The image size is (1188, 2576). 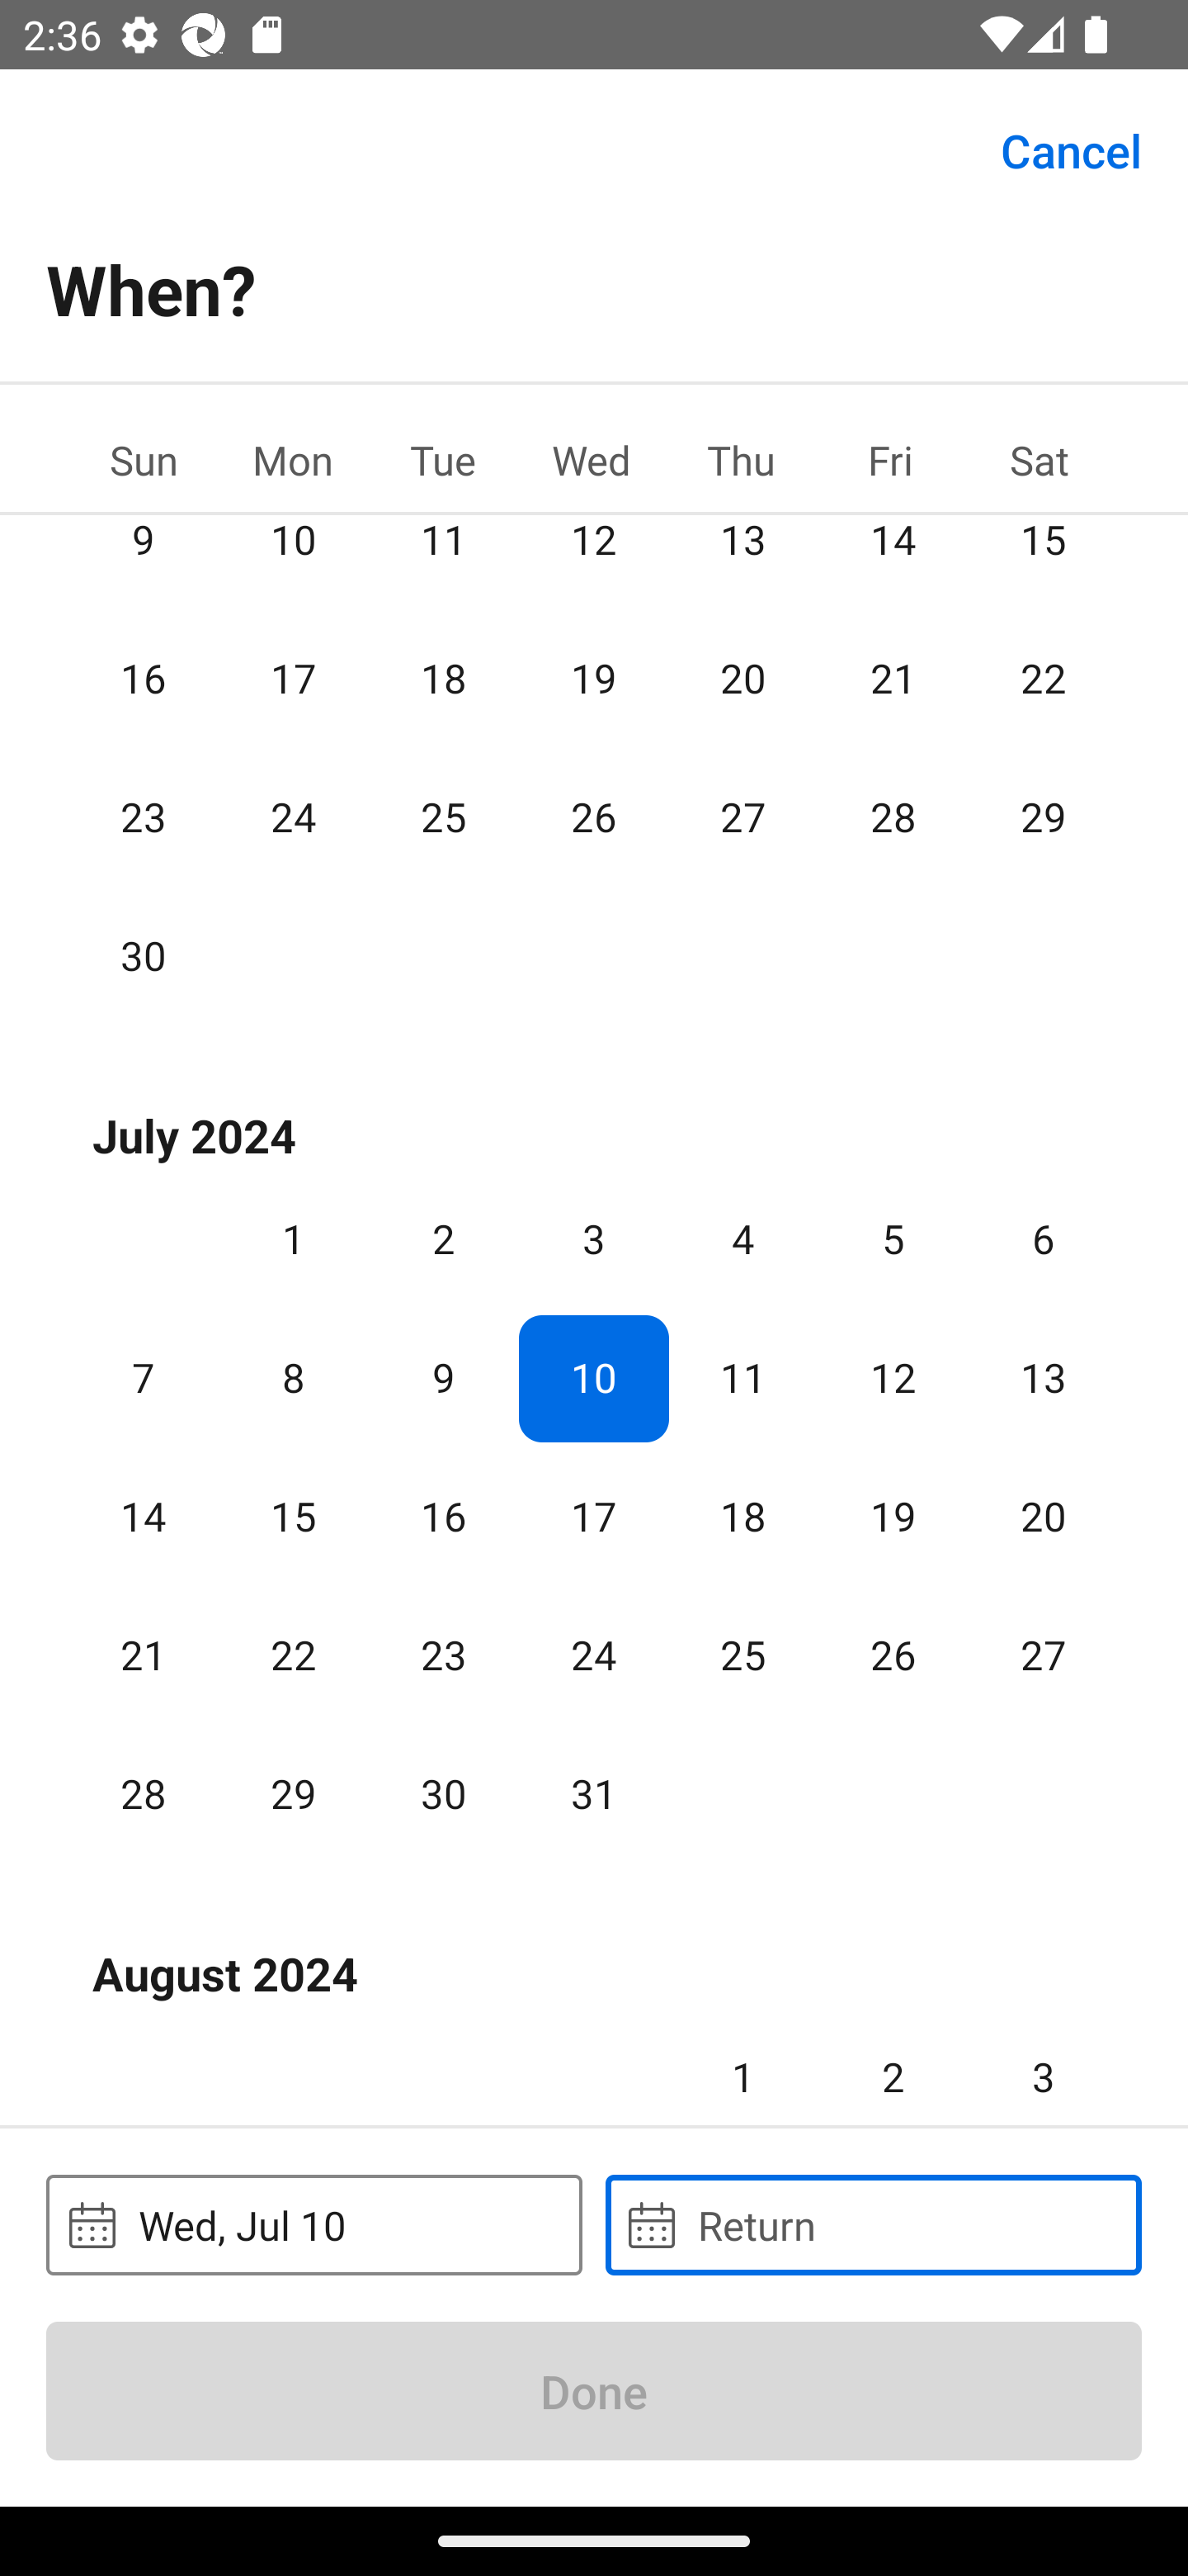 I want to click on Wed, Jul 10, so click(x=313, y=2224).